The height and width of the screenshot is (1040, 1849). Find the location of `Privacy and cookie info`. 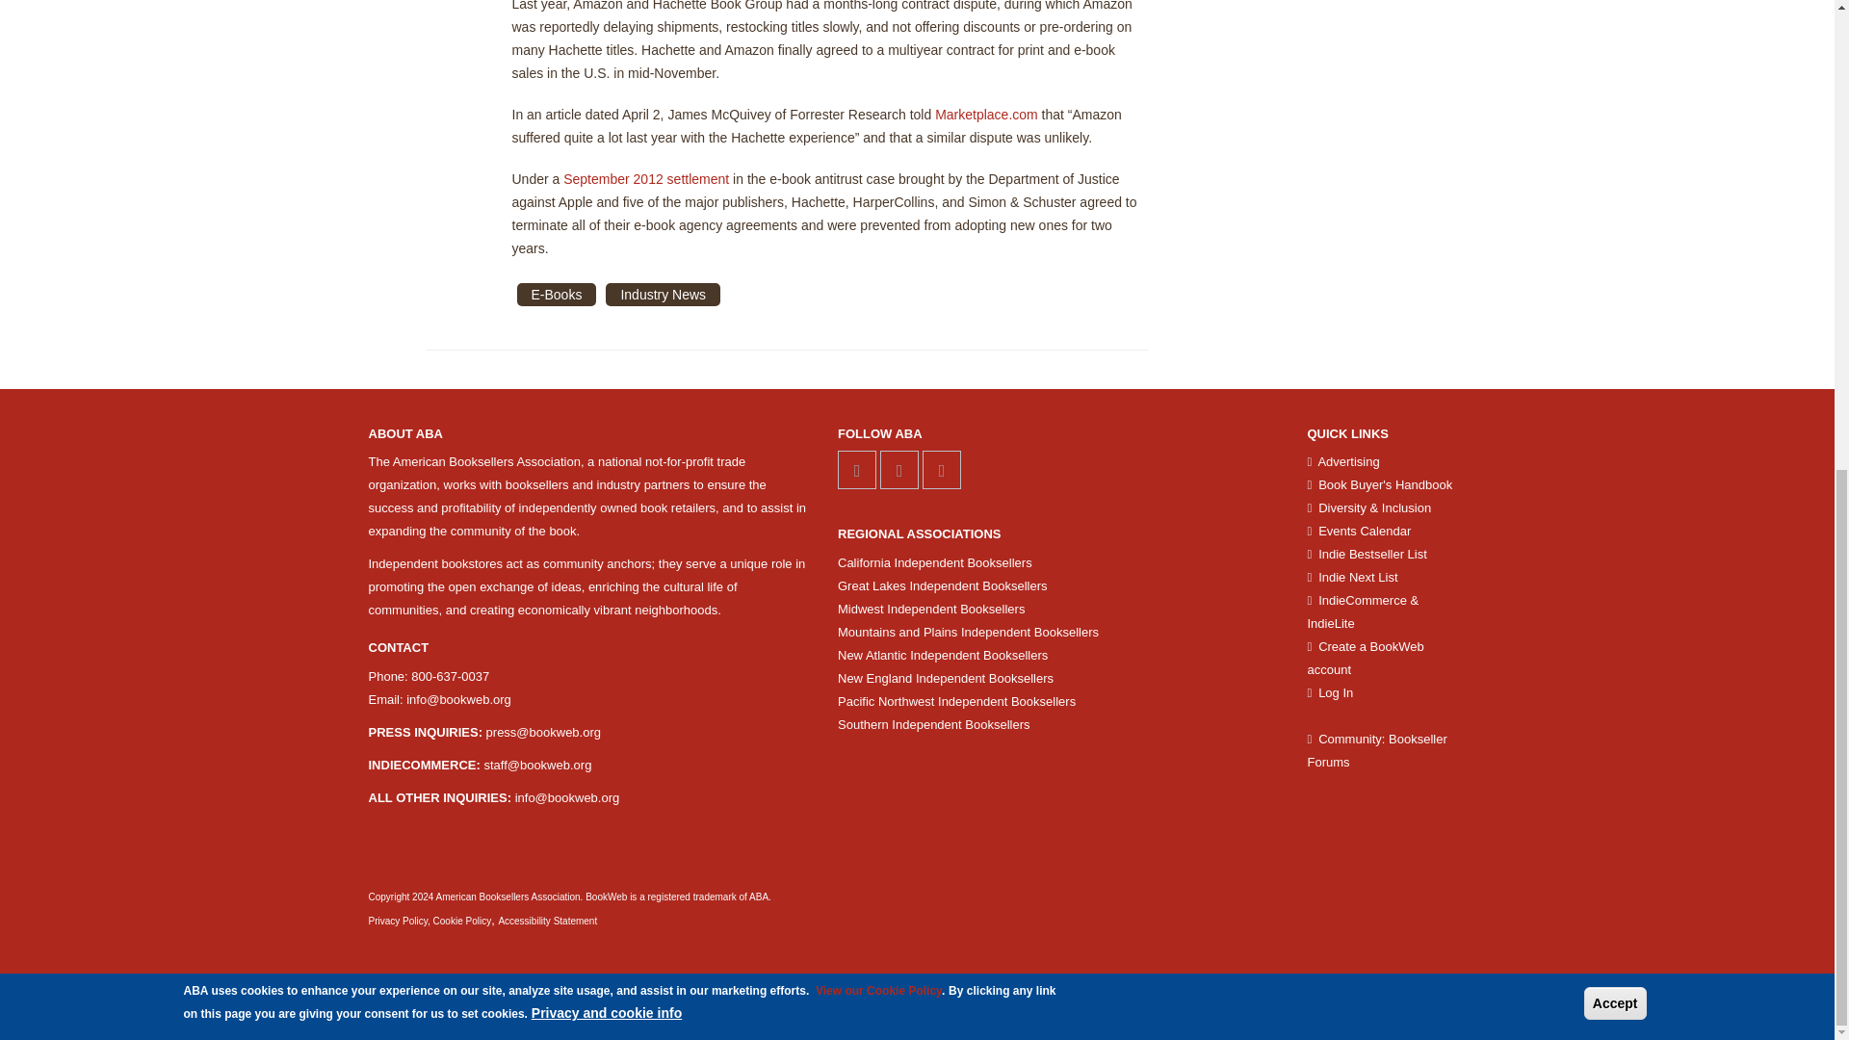

Privacy and cookie info is located at coordinates (607, 162).